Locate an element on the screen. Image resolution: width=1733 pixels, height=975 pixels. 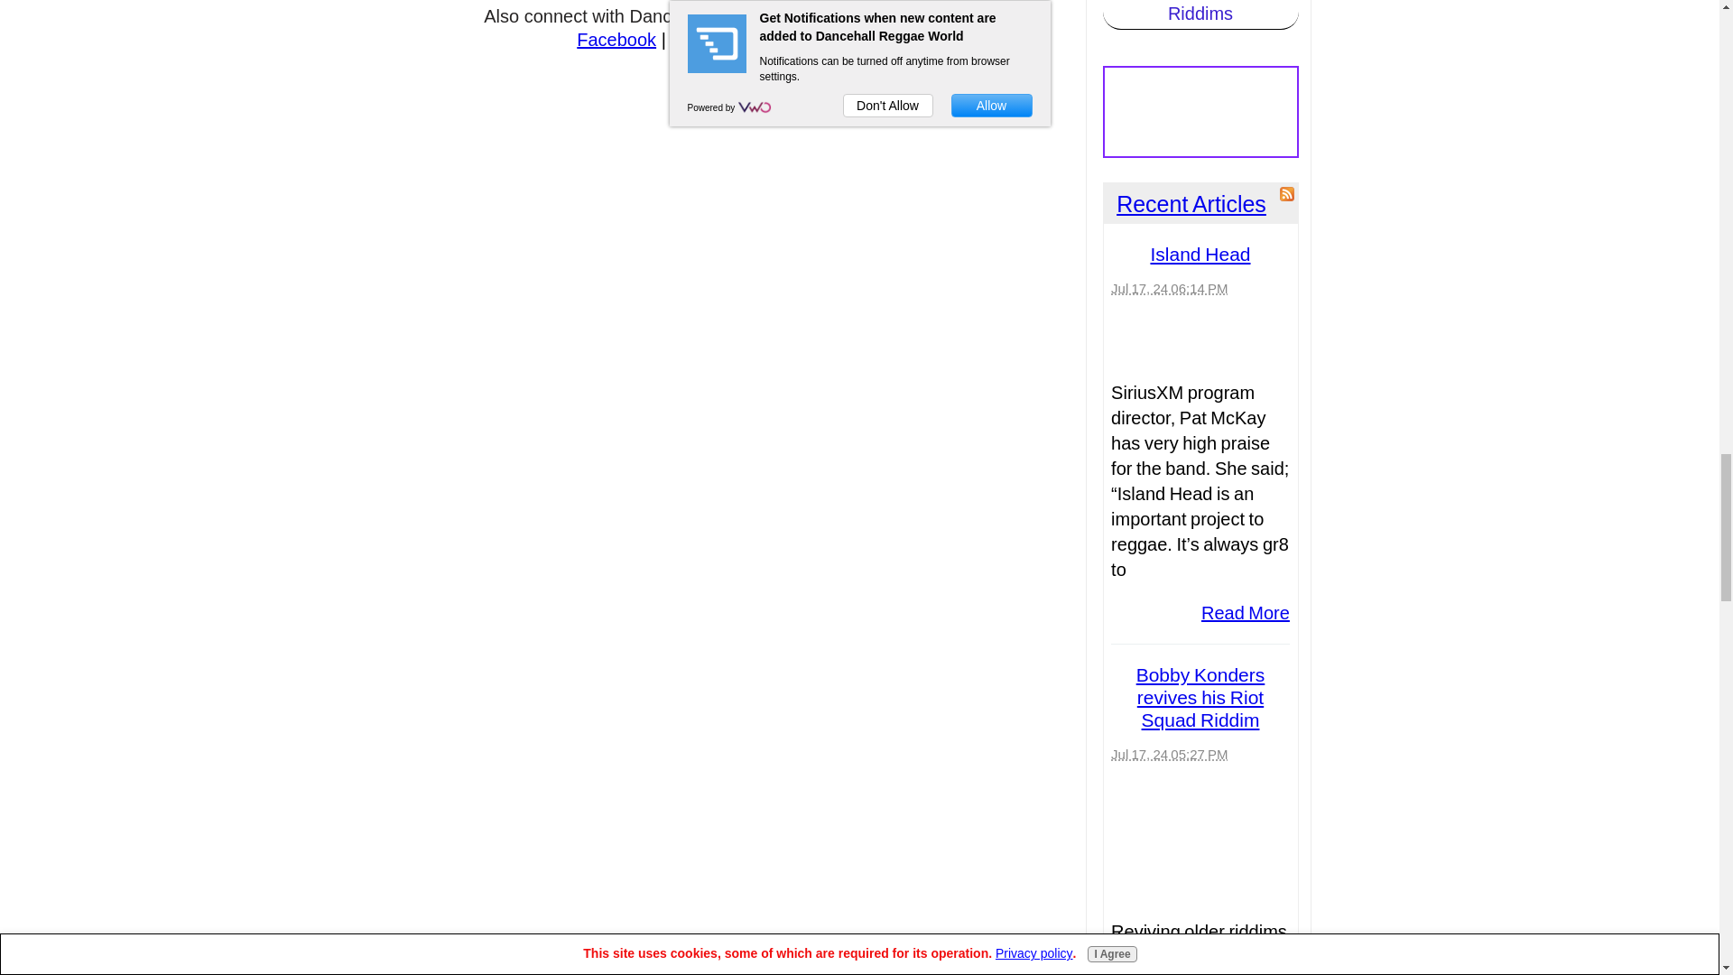
Instagram is located at coordinates (778, 40).